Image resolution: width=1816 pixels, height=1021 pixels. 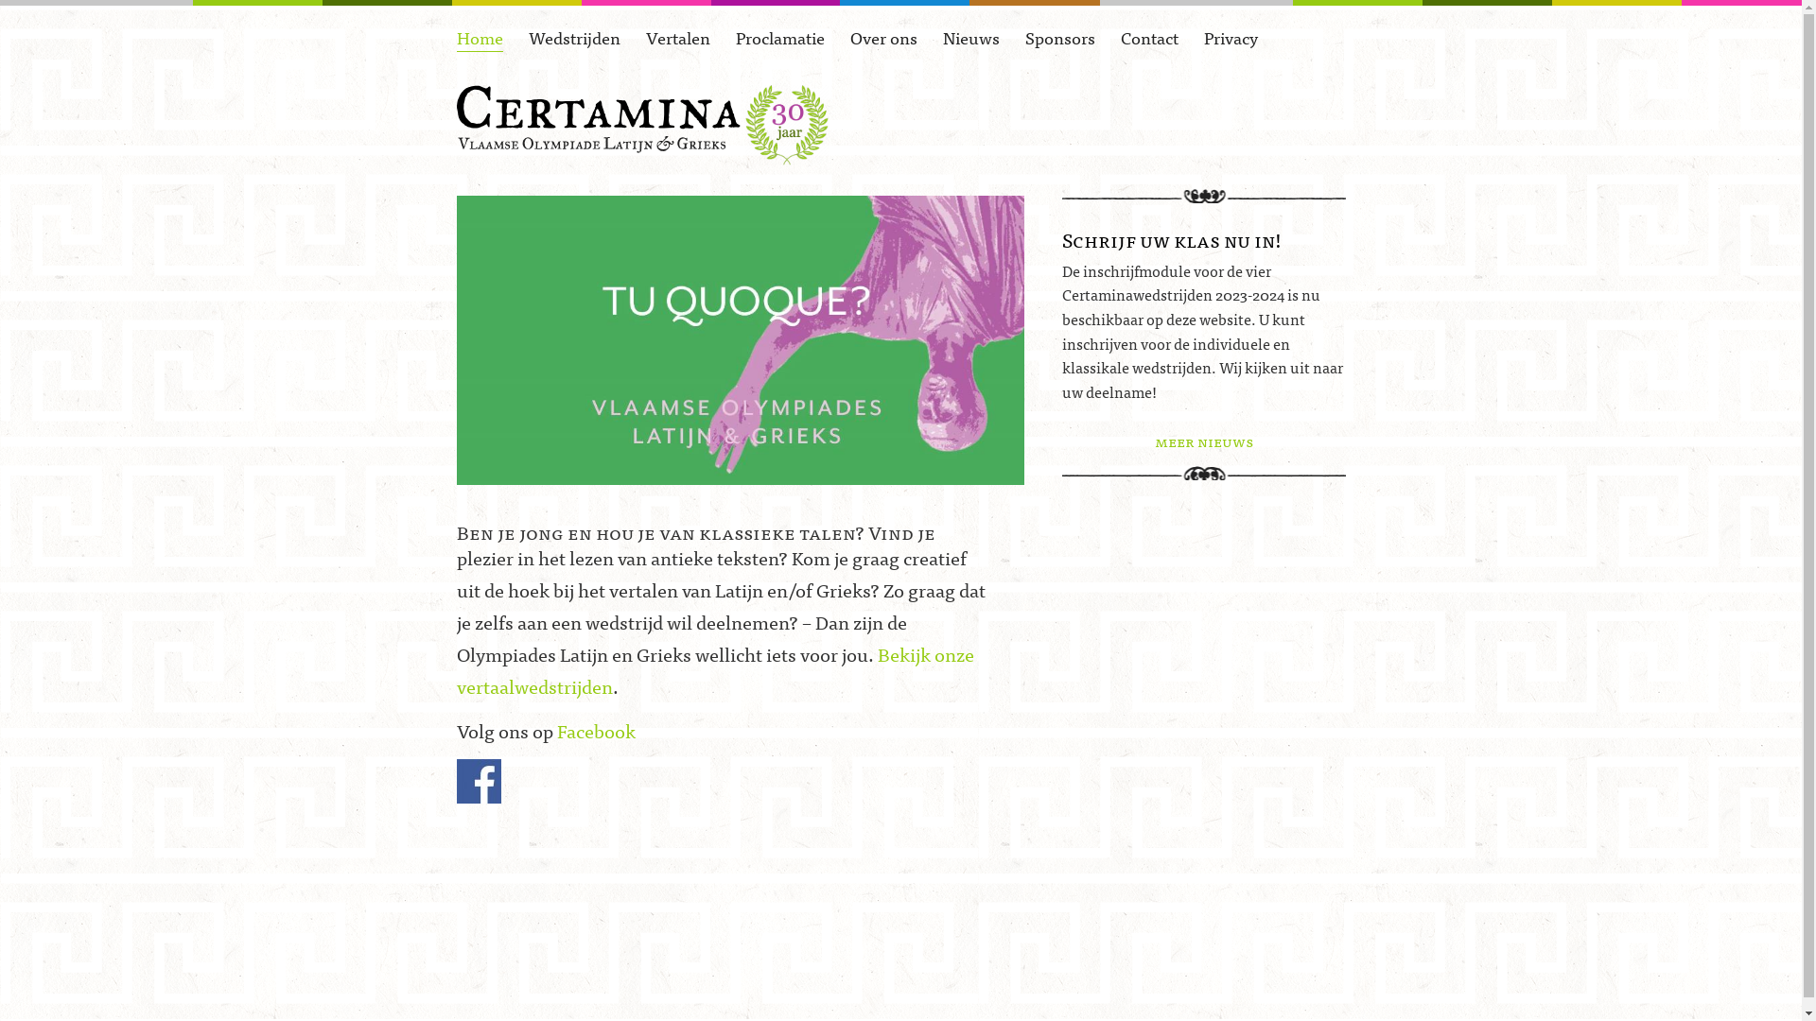 I want to click on Wedstrijden, so click(x=573, y=38).